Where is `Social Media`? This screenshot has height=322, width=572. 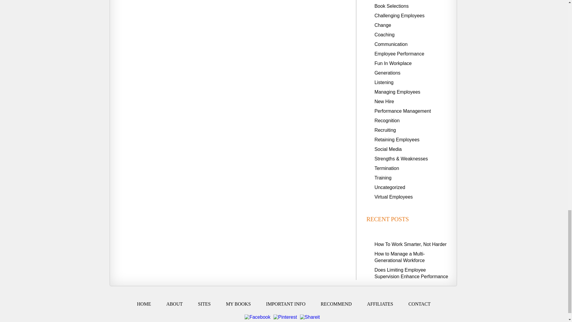 Social Media is located at coordinates (388, 149).